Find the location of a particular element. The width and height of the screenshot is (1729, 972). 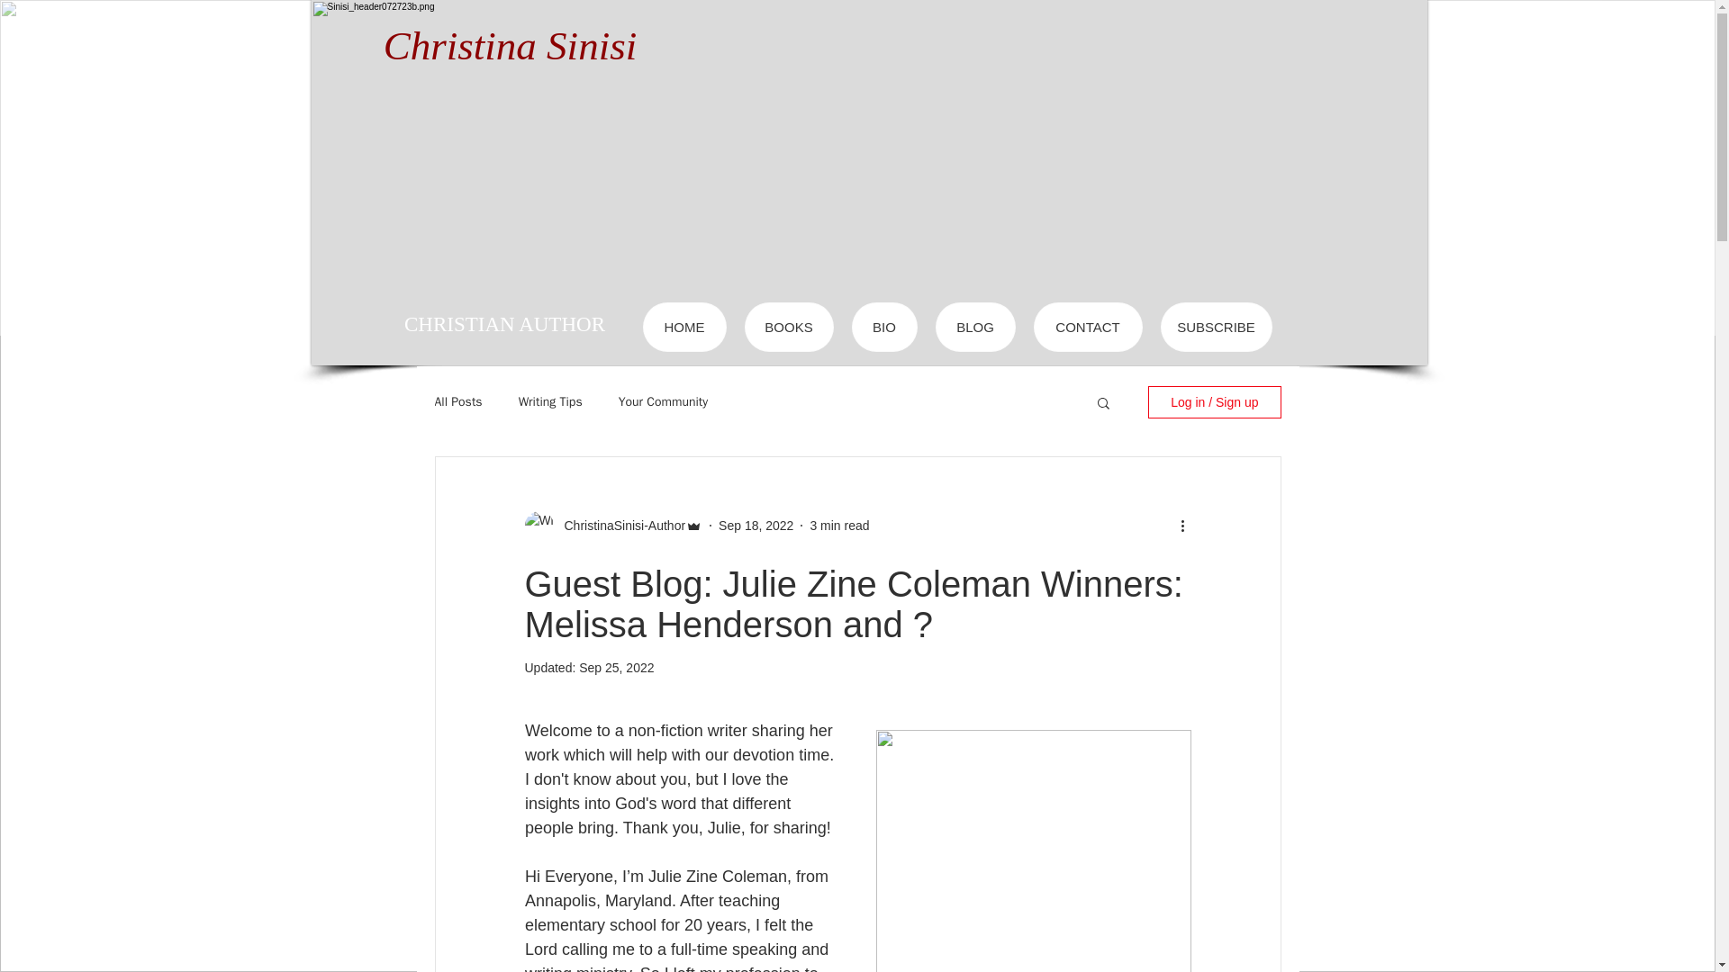

Your Community is located at coordinates (664, 401).